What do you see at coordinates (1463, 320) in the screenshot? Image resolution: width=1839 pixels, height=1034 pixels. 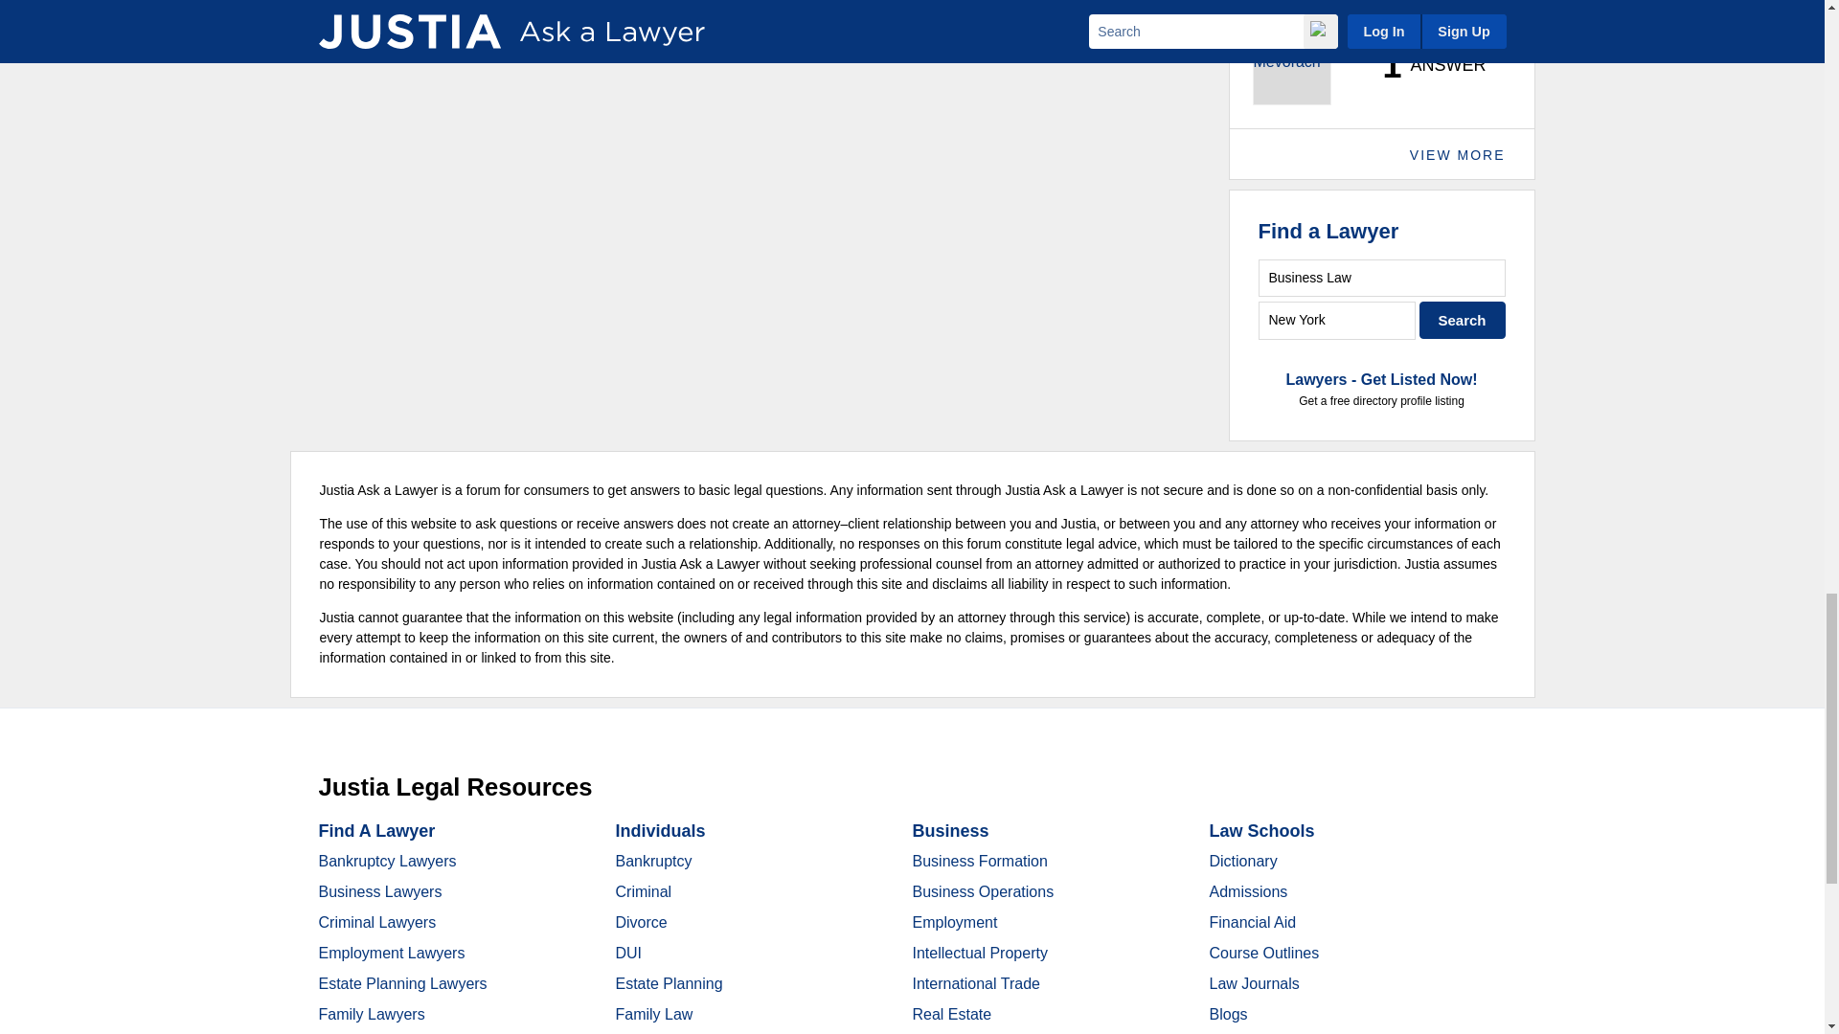 I see `Search` at bounding box center [1463, 320].